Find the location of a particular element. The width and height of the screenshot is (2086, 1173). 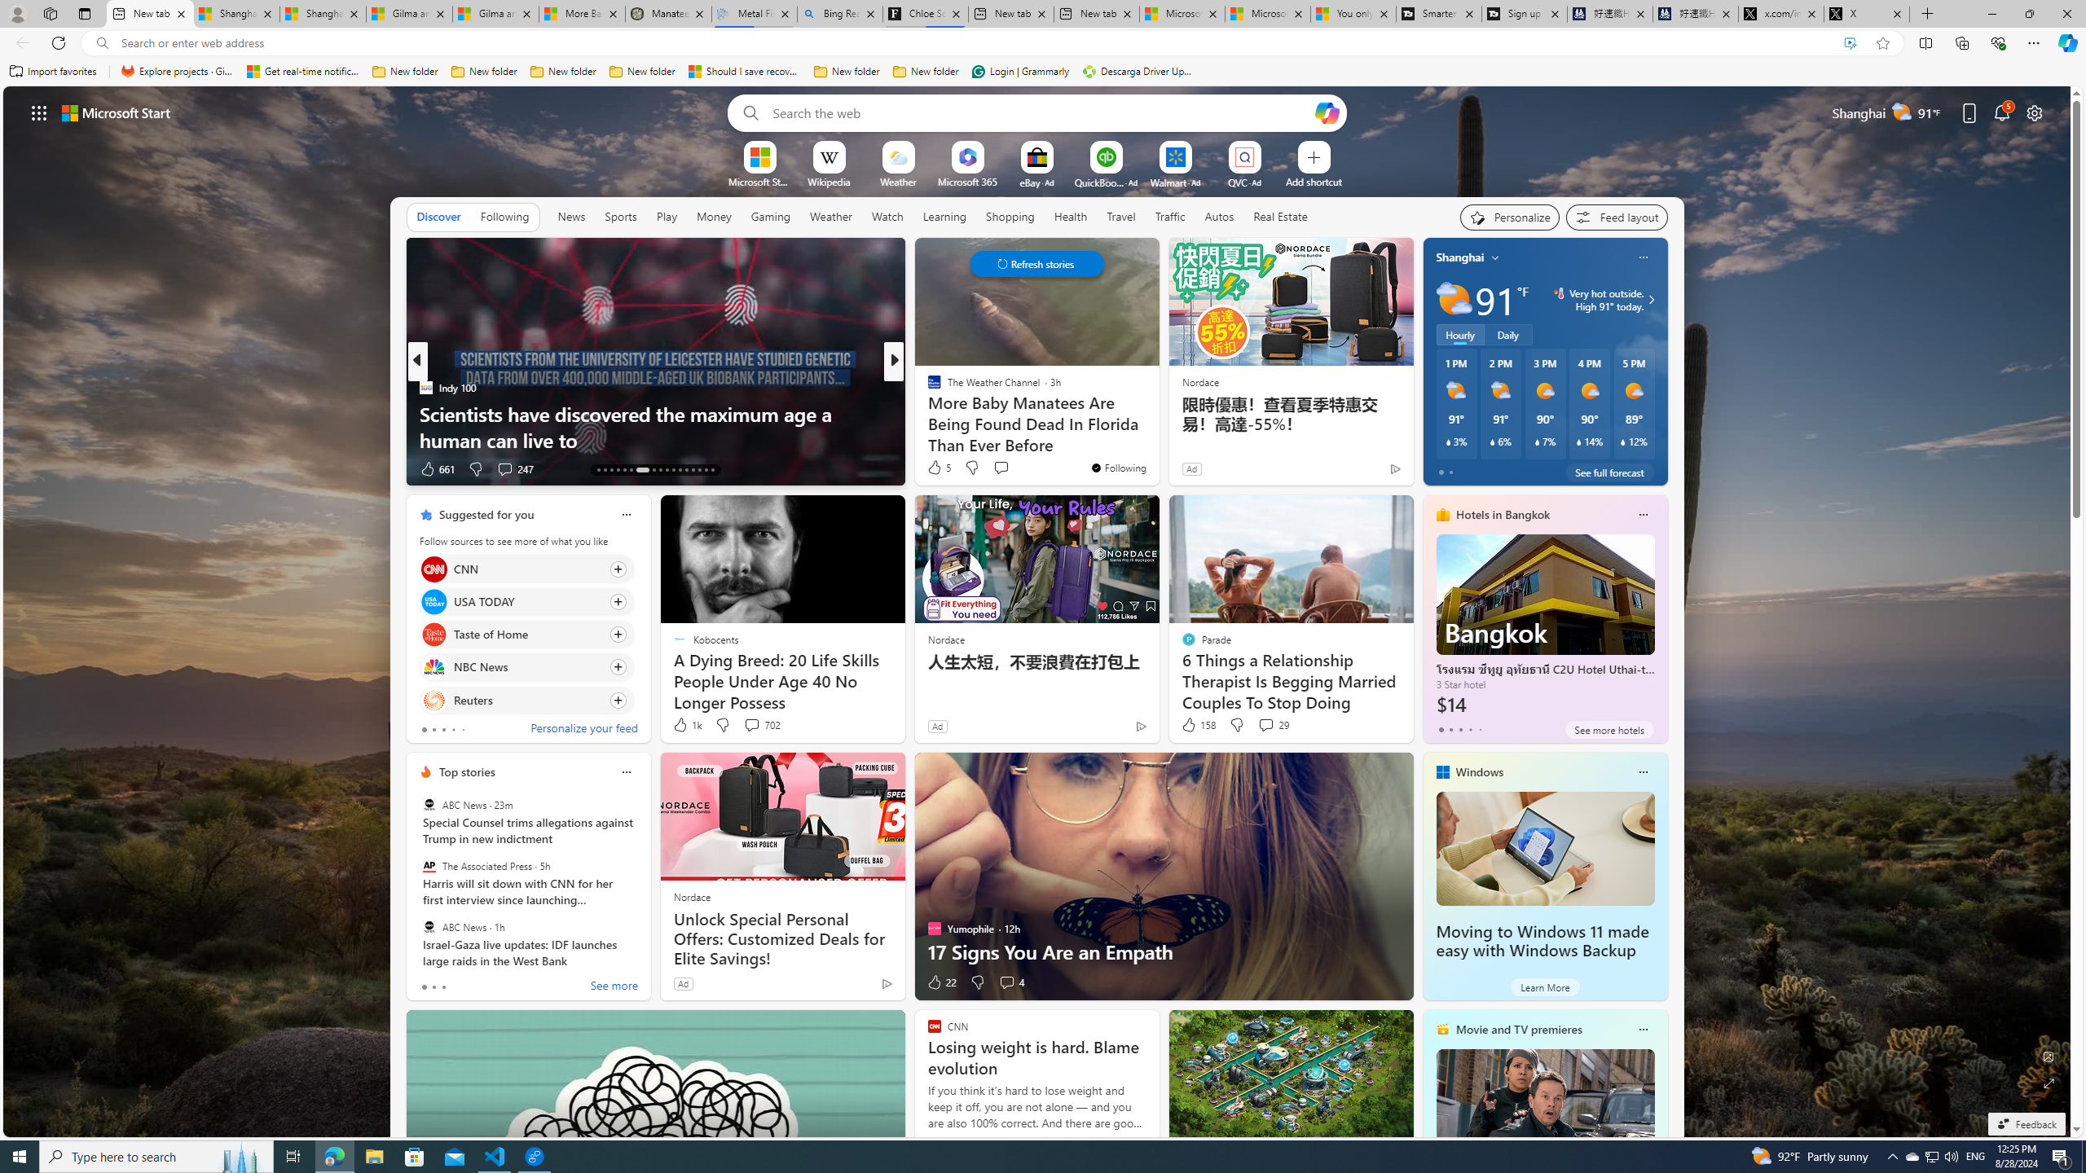

AutomationID: tab-39 is located at coordinates (693, 470).